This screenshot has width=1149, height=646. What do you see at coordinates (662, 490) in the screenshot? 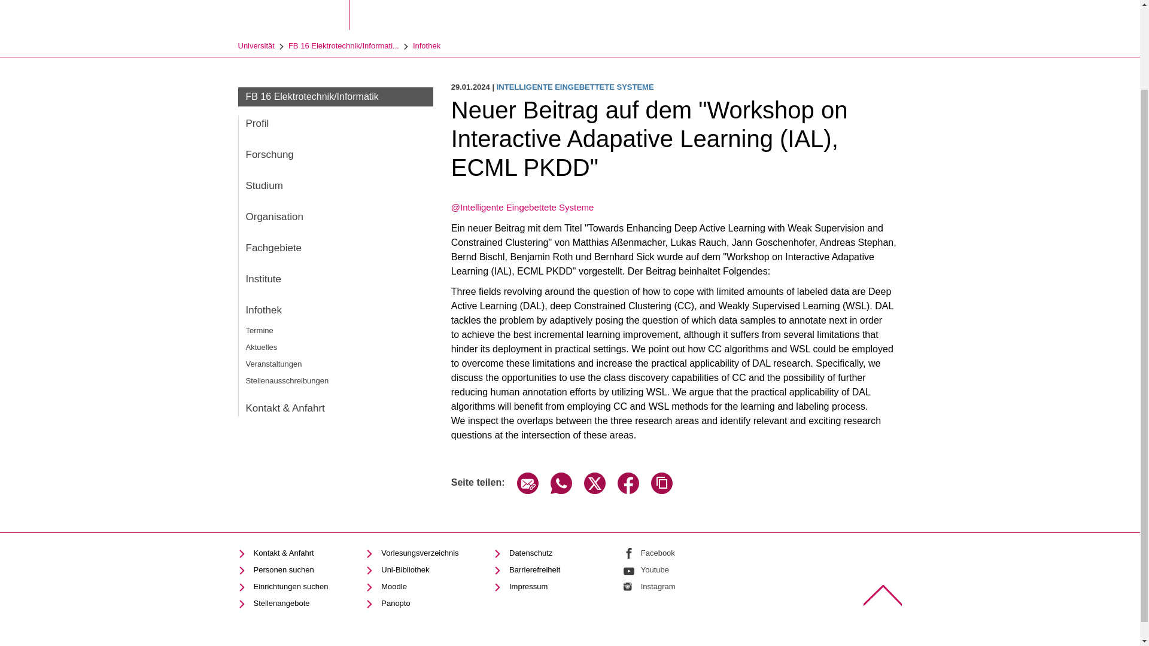
I see `Adresse der Seite kopieren` at bounding box center [662, 490].